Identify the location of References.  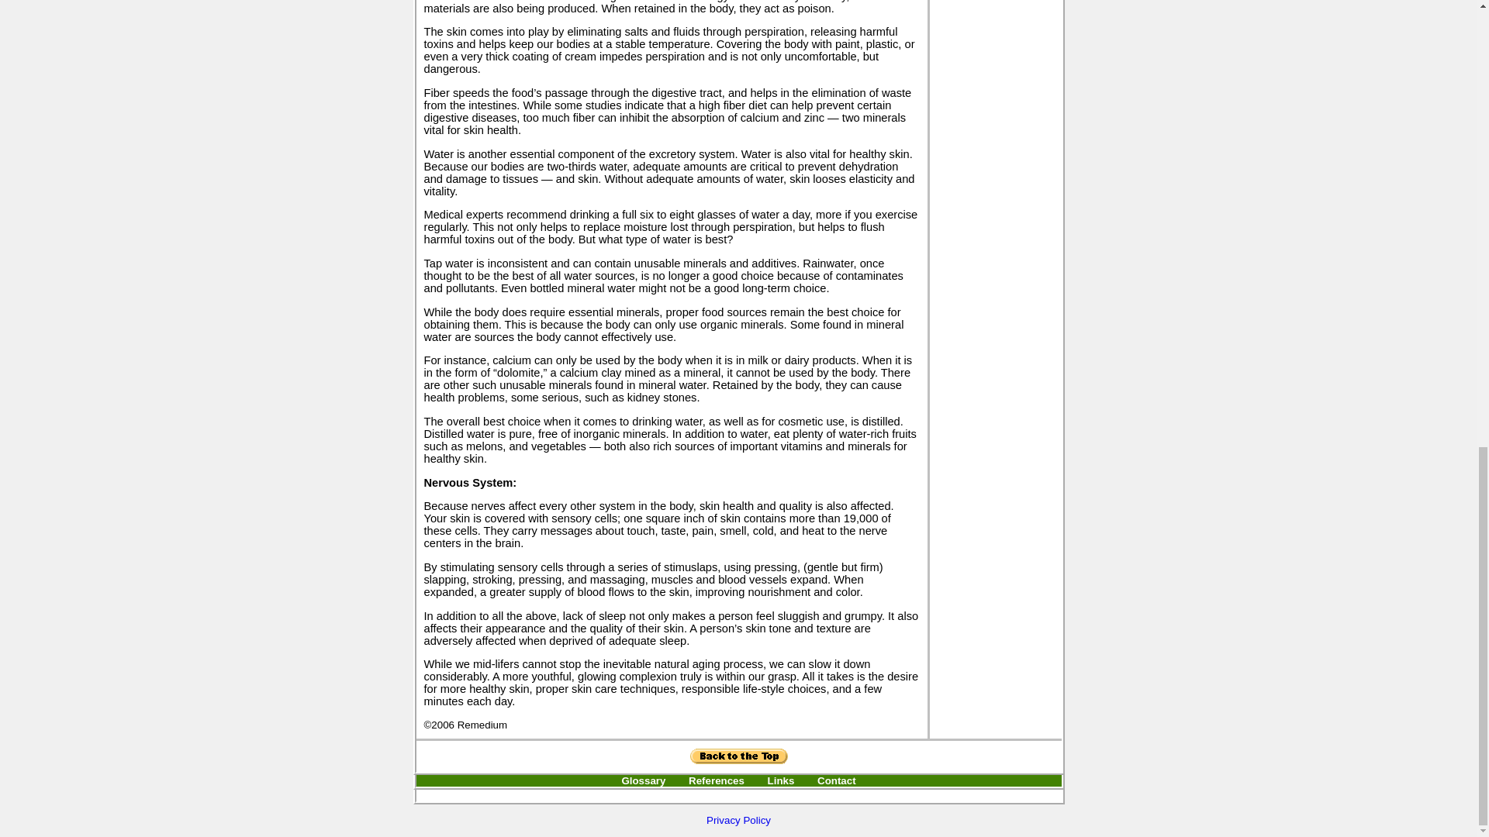
(717, 781).